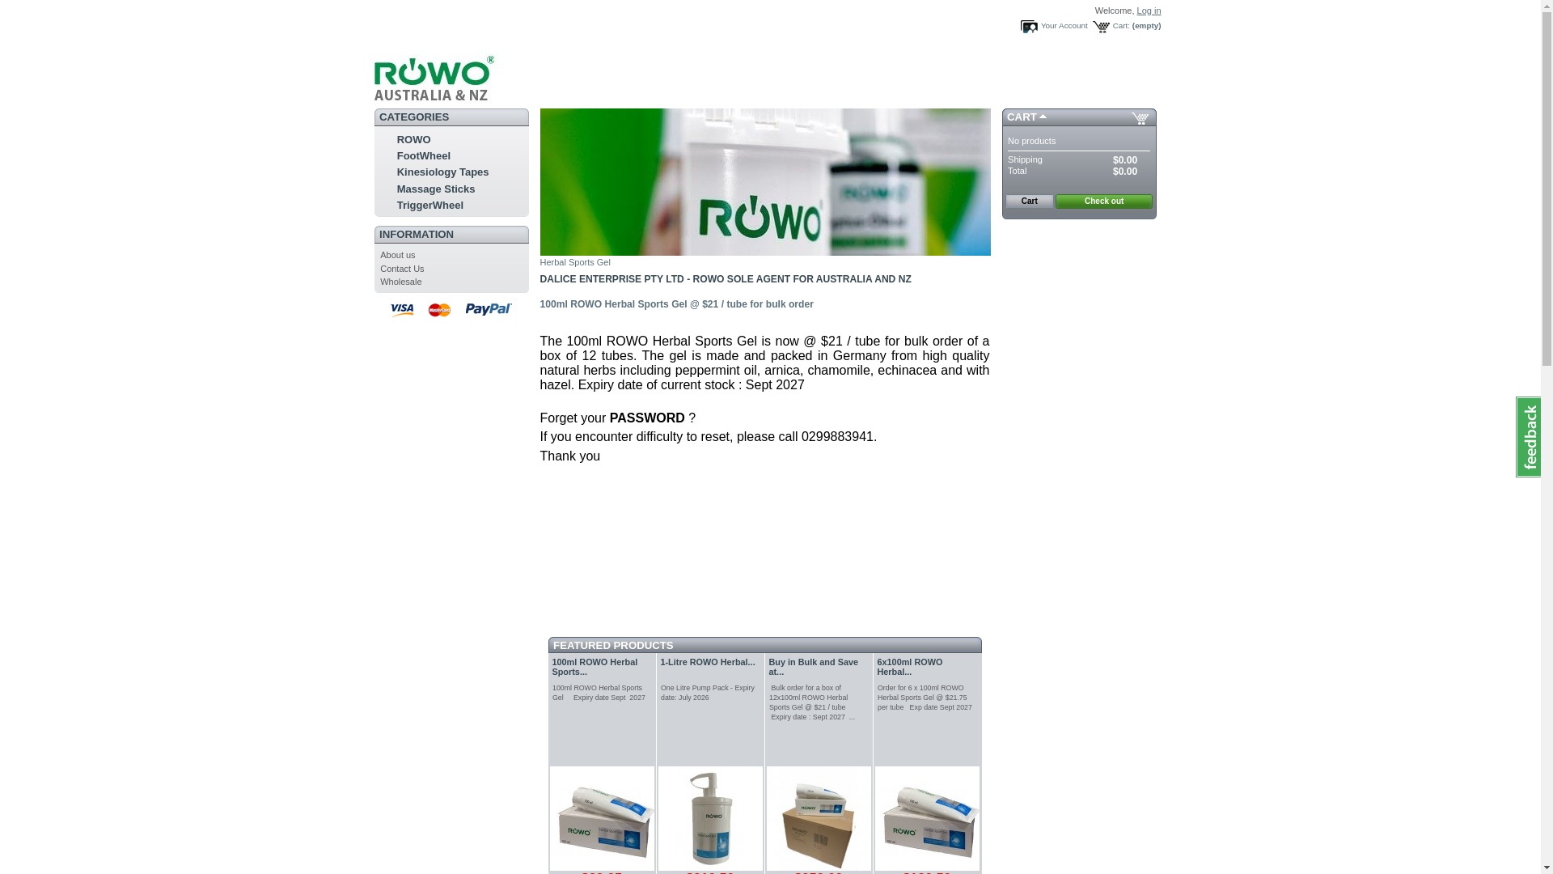 The height and width of the screenshot is (874, 1553). Describe the element at coordinates (708, 693) in the screenshot. I see `One Litre Pump Pack - Expiry date: July 2026          ` at that location.